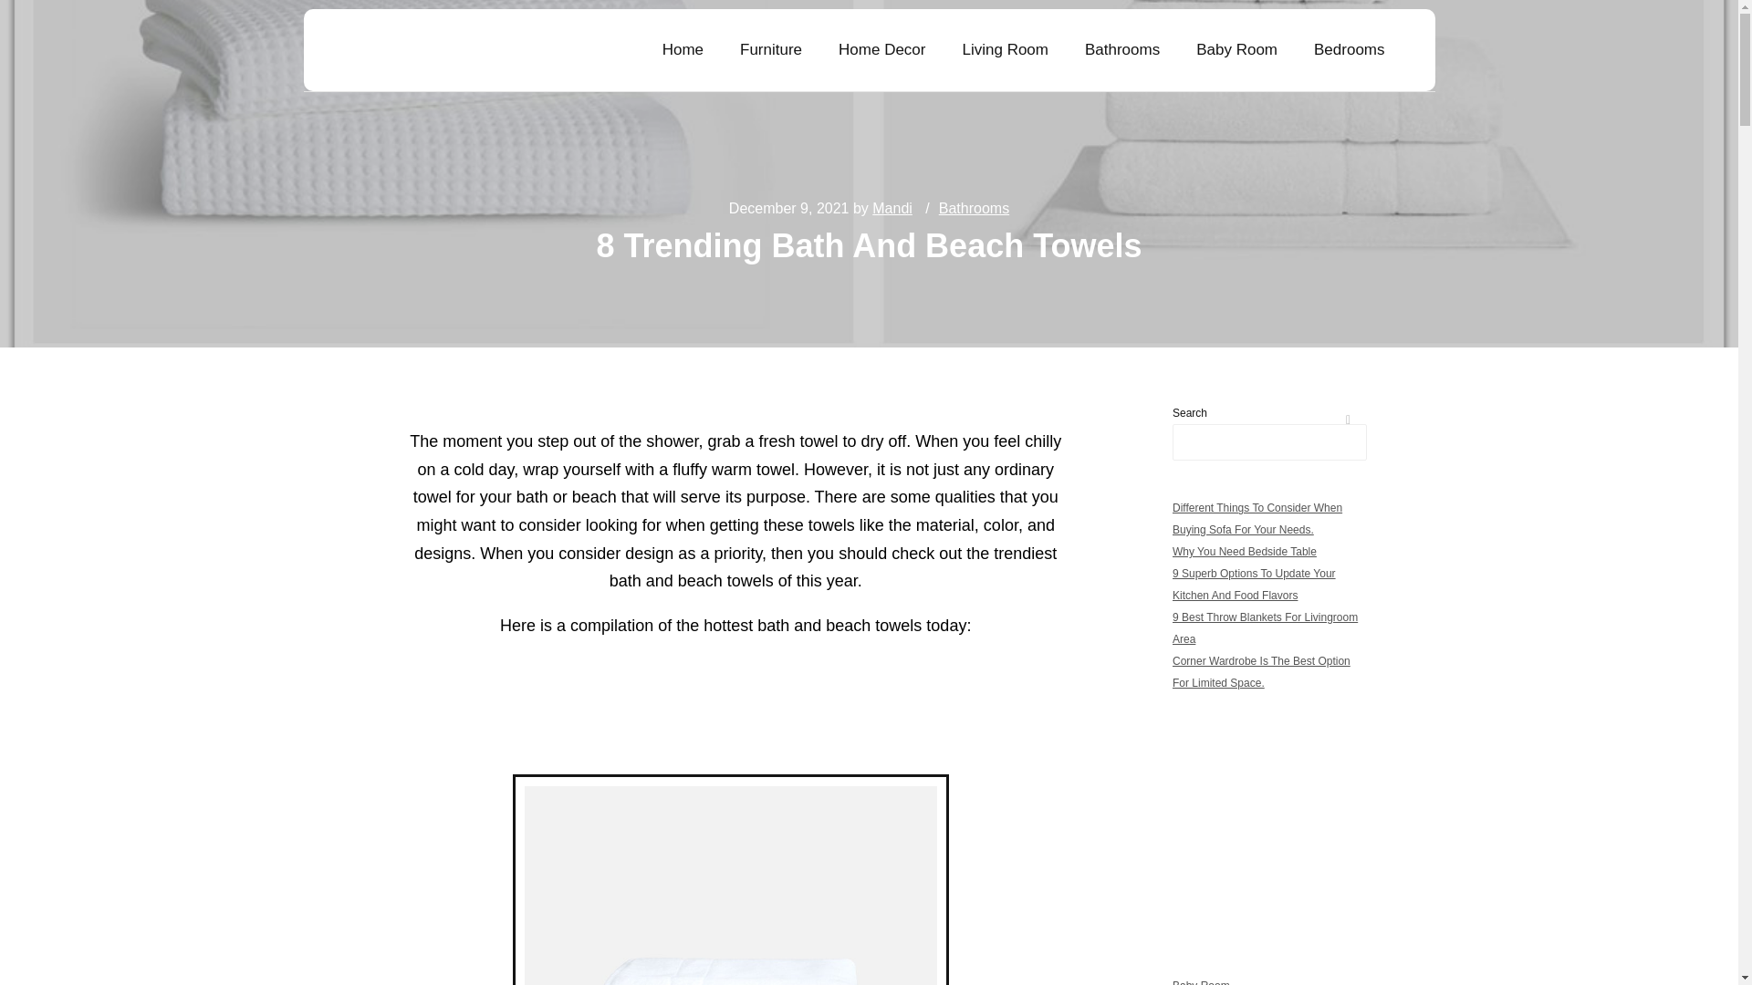  What do you see at coordinates (427, 50) in the screenshot?
I see `Here Is Home Decor` at bounding box center [427, 50].